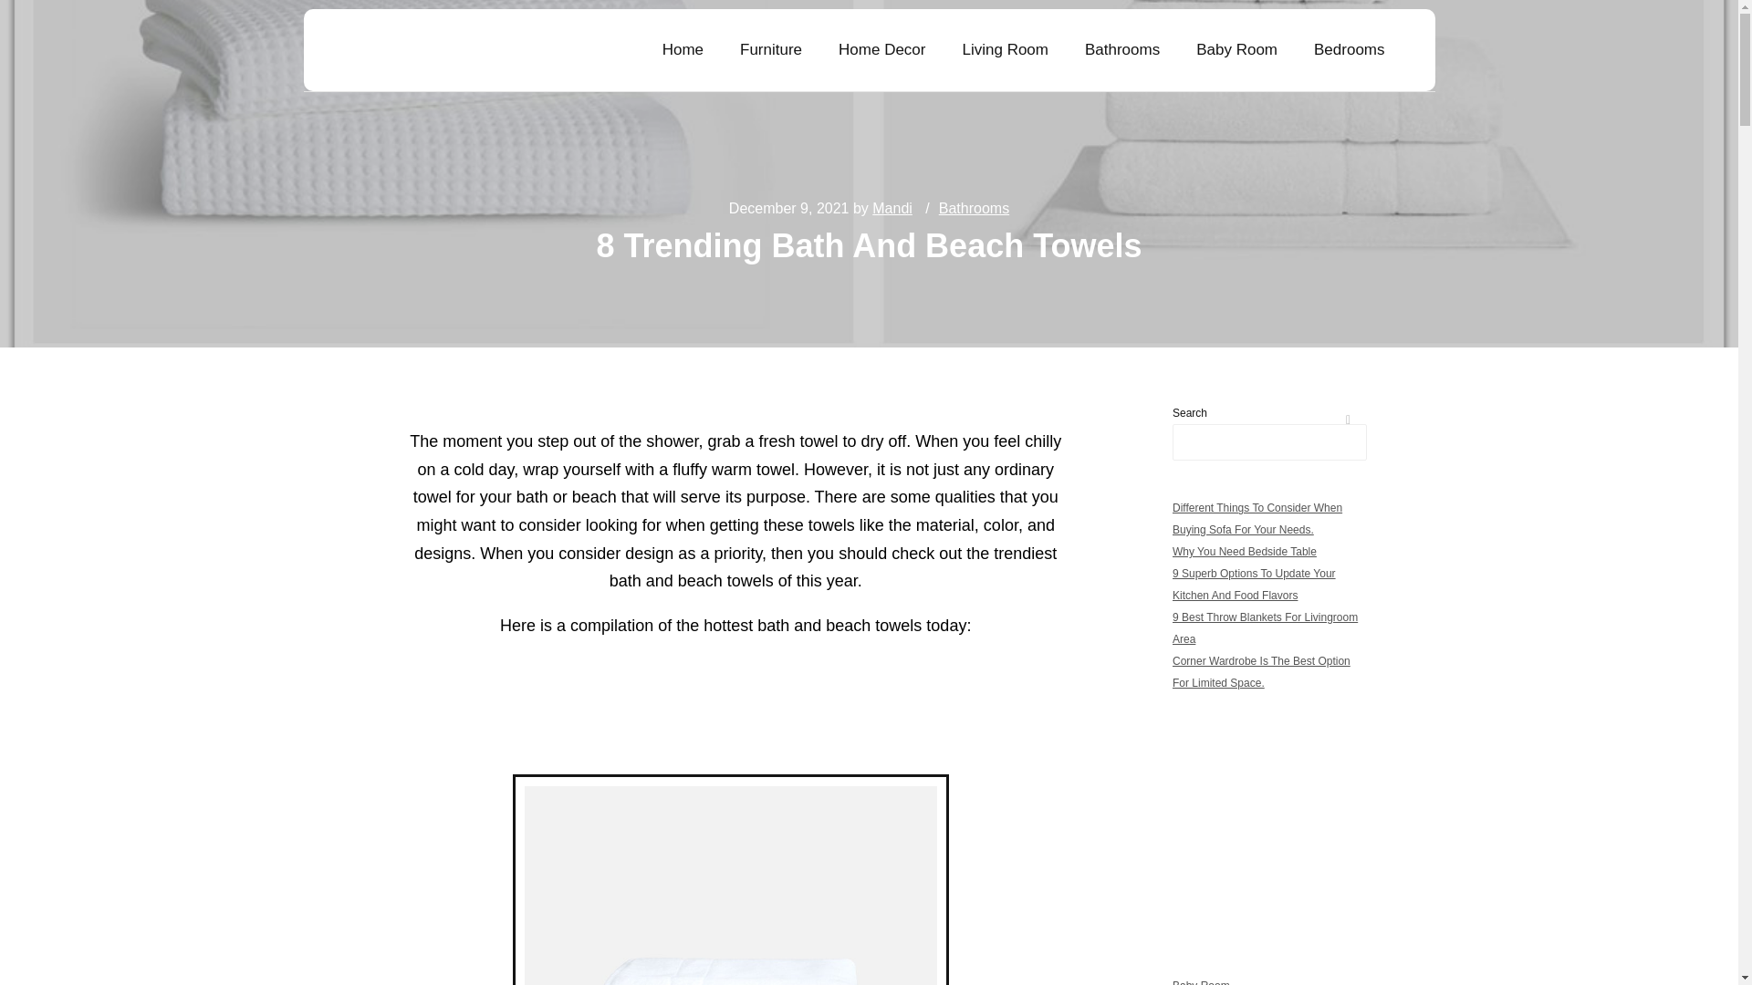  What do you see at coordinates (427, 50) in the screenshot?
I see `Here Is Home Decor` at bounding box center [427, 50].